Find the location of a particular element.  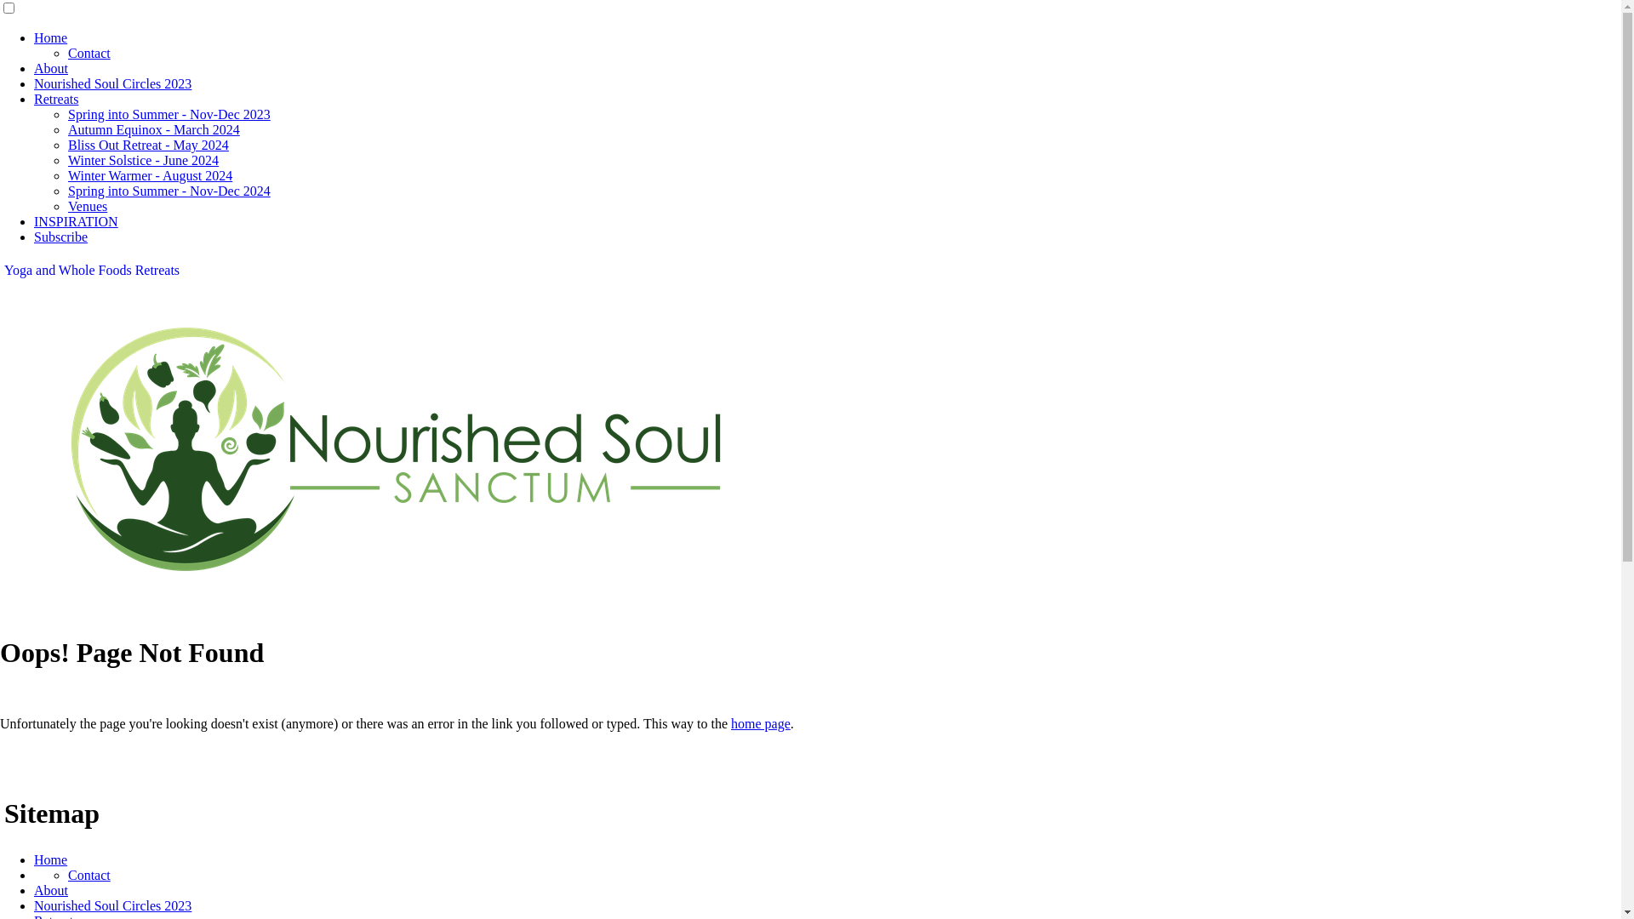

Nourished Soul Circles 2023 is located at coordinates (112, 83).